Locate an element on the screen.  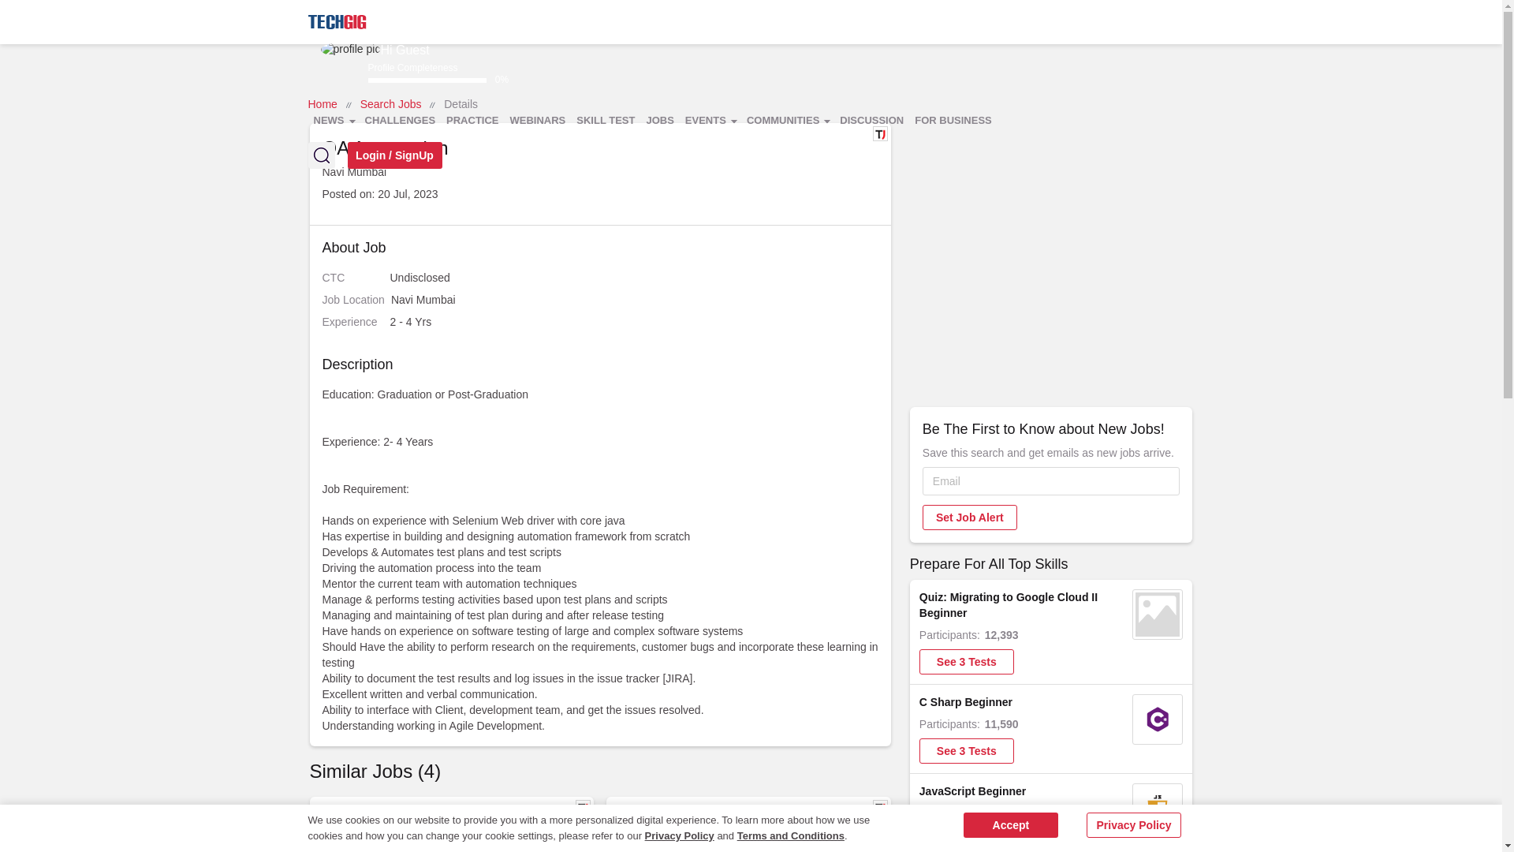
3rd party ad content is located at coordinates (1039, 221).